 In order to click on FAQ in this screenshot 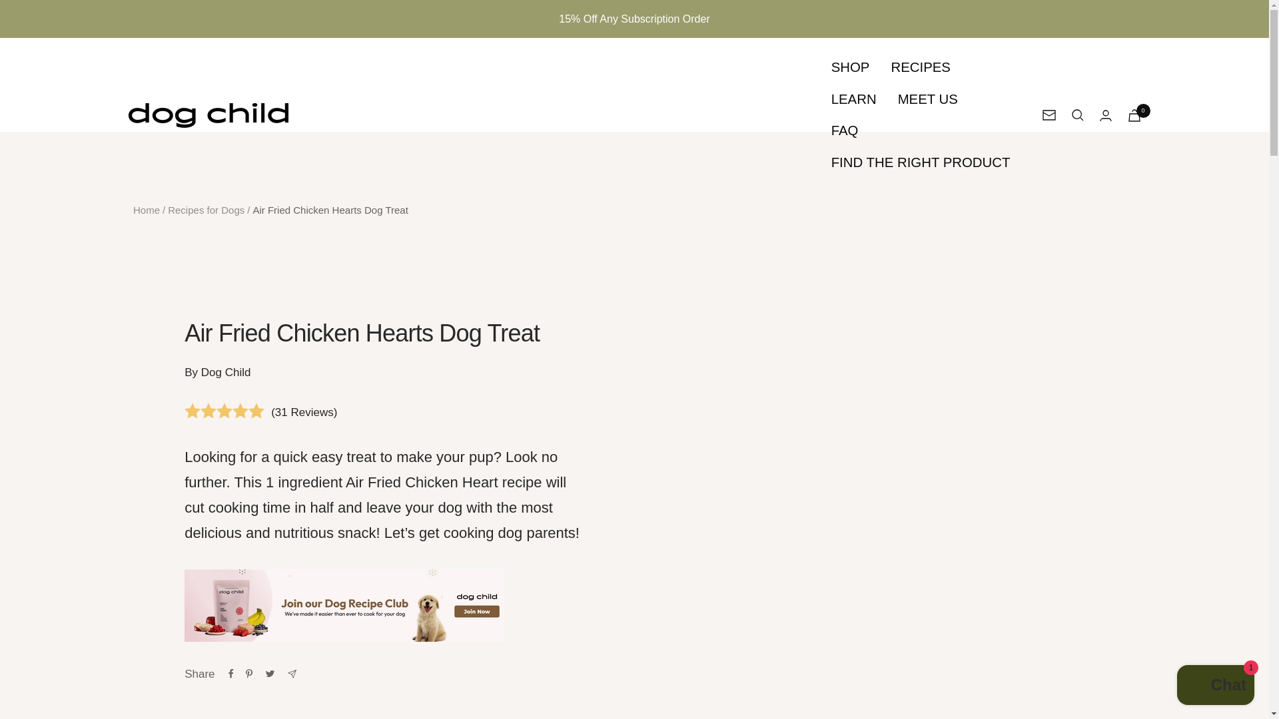, I will do `click(845, 130)`.